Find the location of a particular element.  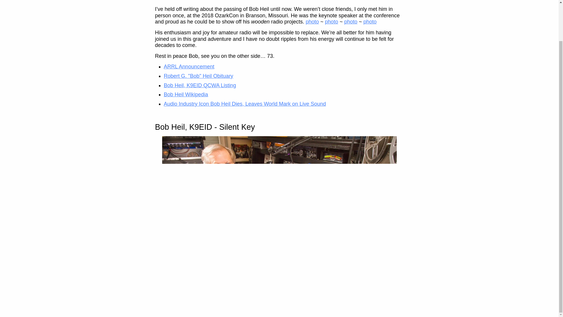

photo is located at coordinates (370, 22).